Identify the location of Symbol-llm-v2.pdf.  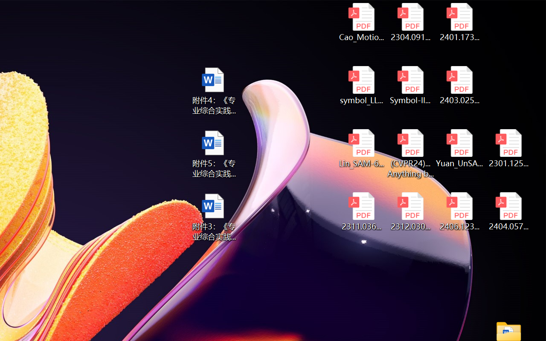
(410, 85).